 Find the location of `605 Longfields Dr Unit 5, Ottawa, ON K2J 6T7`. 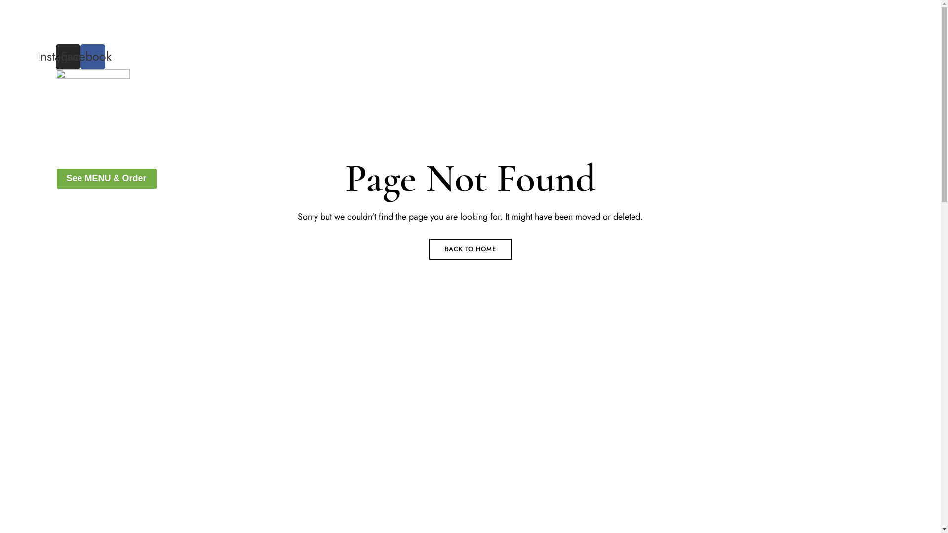

605 Longfields Dr Unit 5, Ottawa, ON K2J 6T7 is located at coordinates (148, 7).